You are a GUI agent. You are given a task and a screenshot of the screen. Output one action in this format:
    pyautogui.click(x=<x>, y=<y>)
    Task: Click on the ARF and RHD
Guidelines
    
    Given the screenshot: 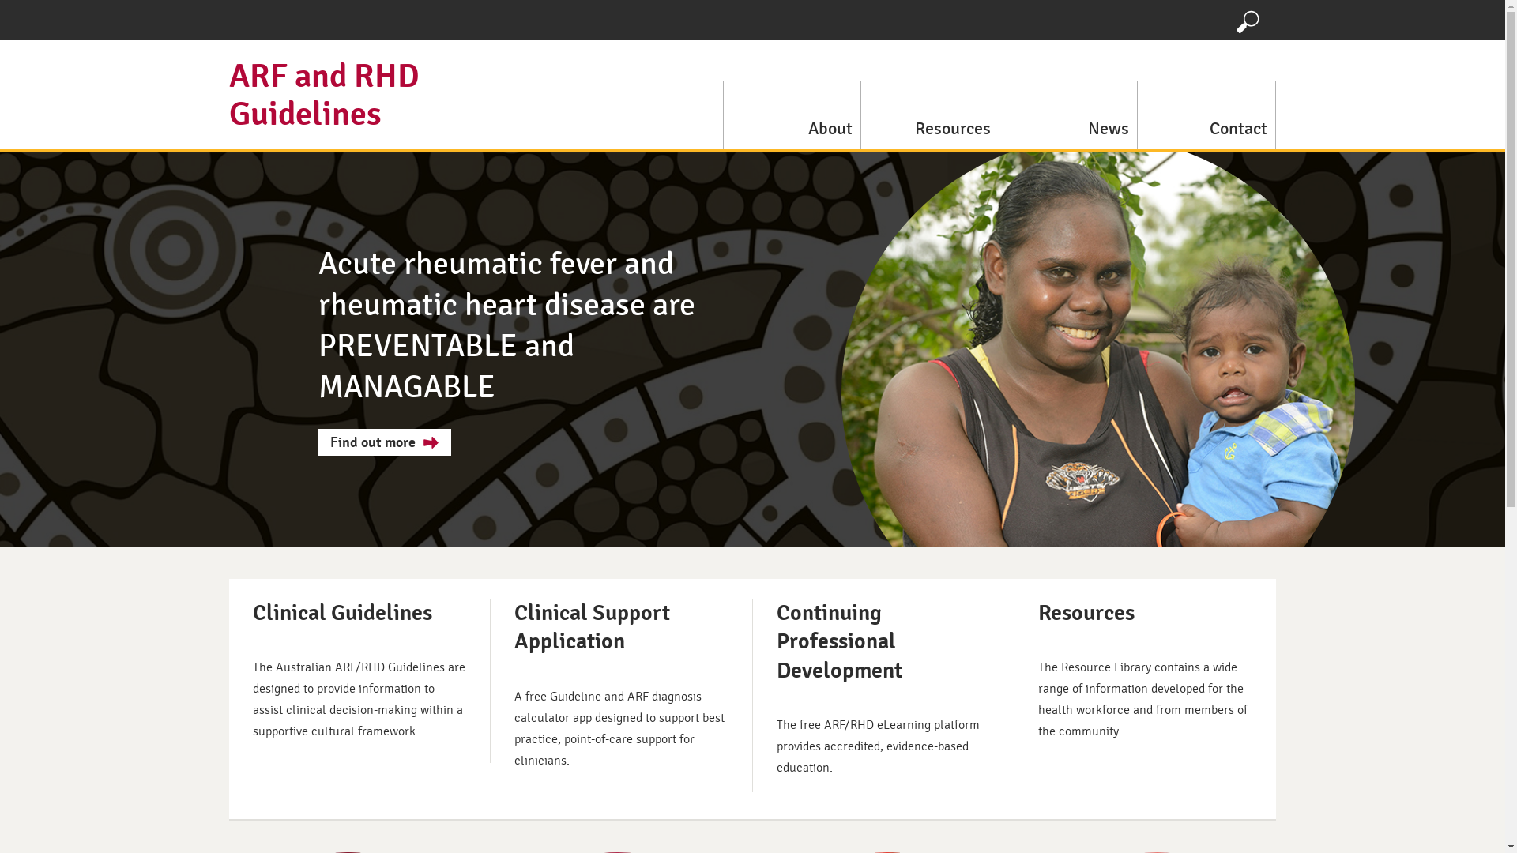 What is the action you would take?
    pyautogui.click(x=324, y=95)
    